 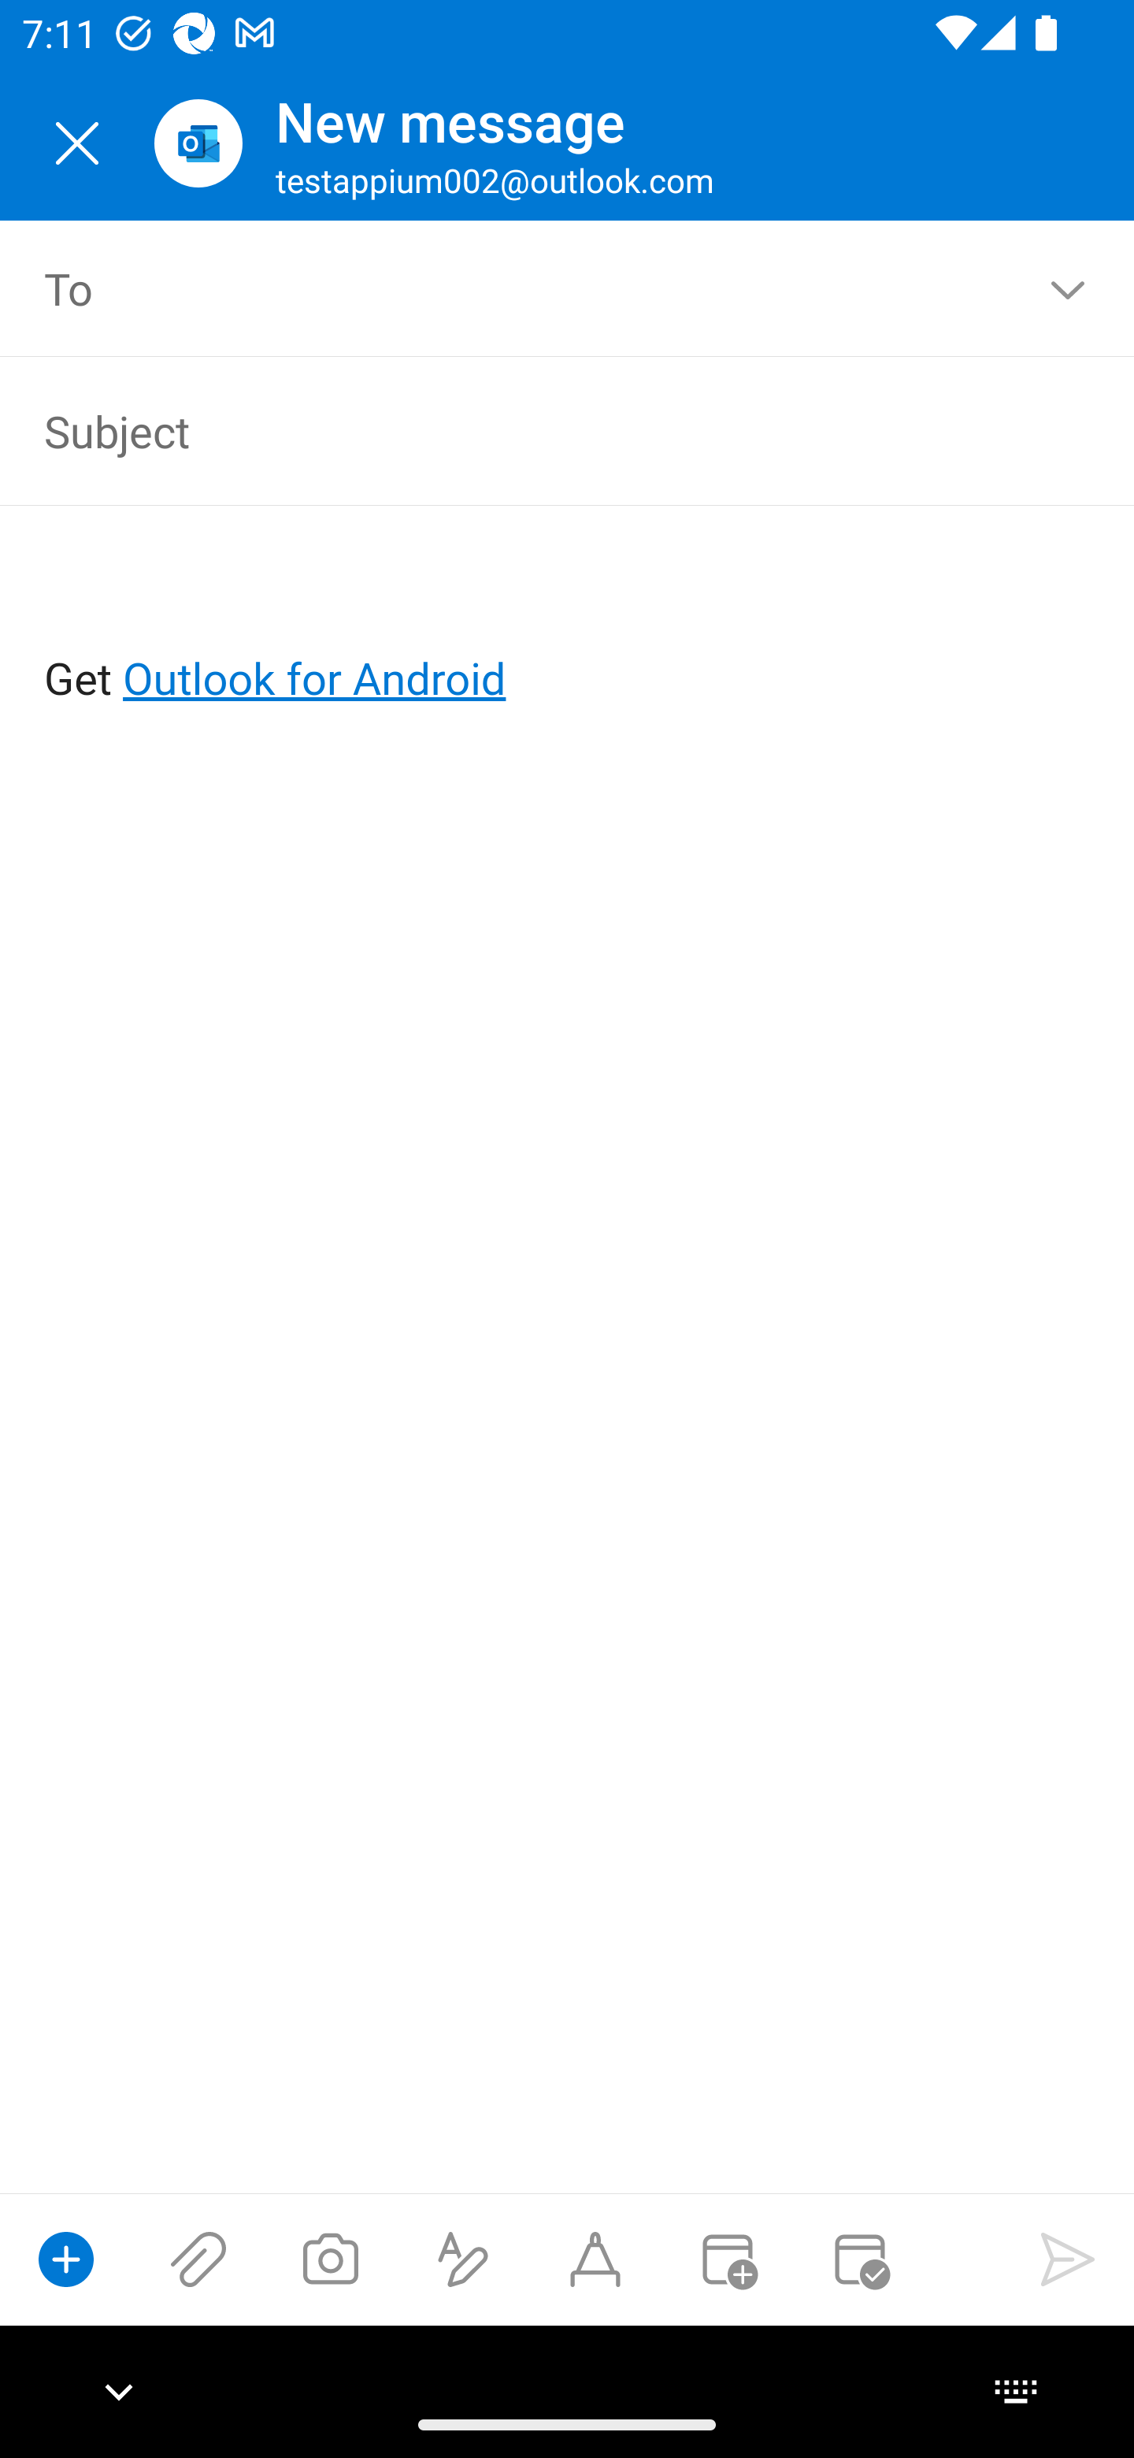 What do you see at coordinates (198, 2259) in the screenshot?
I see `Attach files` at bounding box center [198, 2259].